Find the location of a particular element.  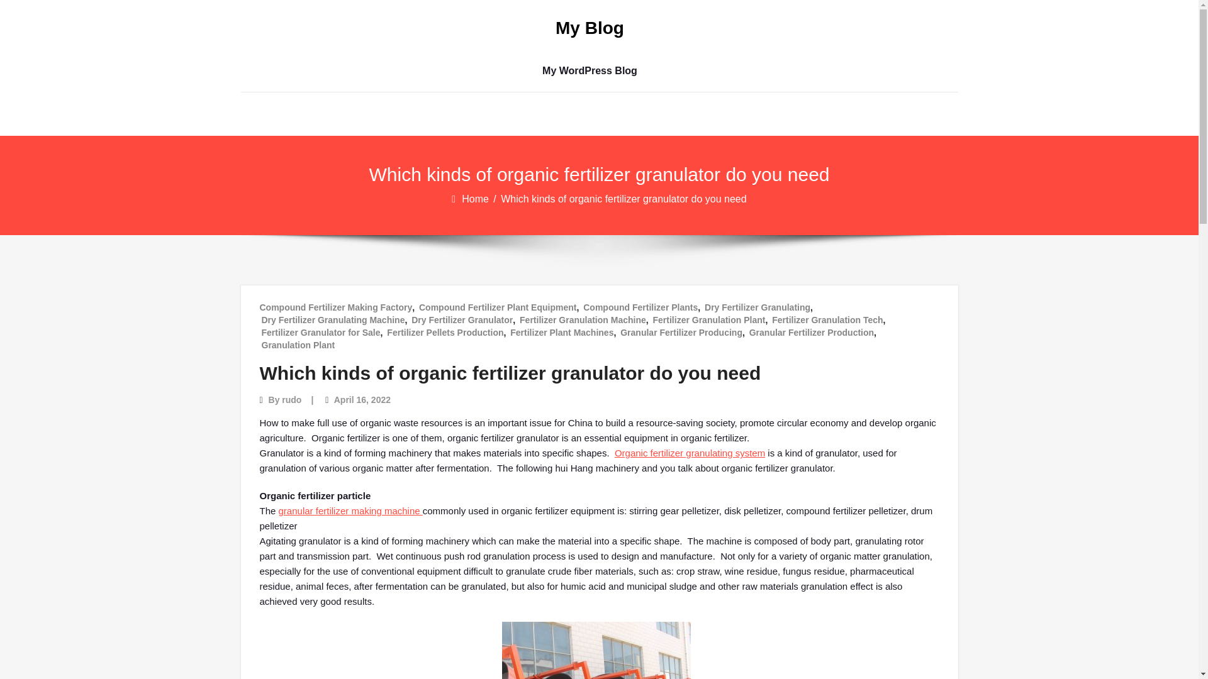

My Blog is located at coordinates (589, 28).